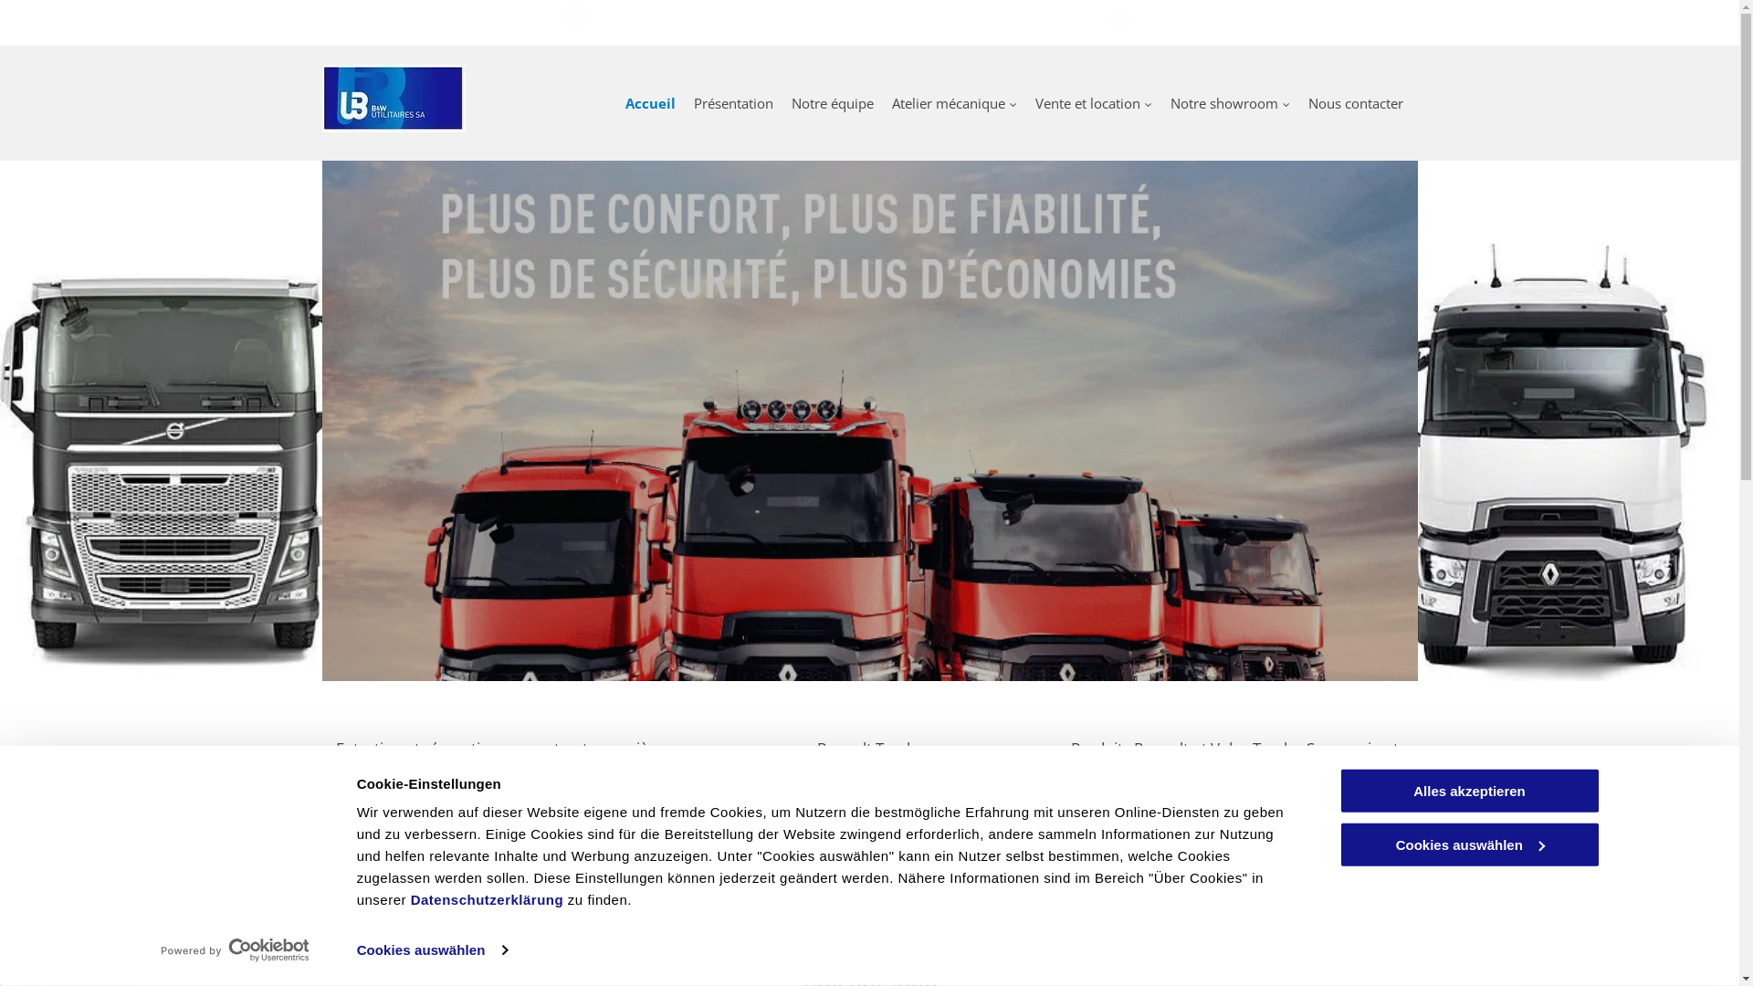  Describe the element at coordinates (869, 842) in the screenshot. I see `Vente et location` at that location.